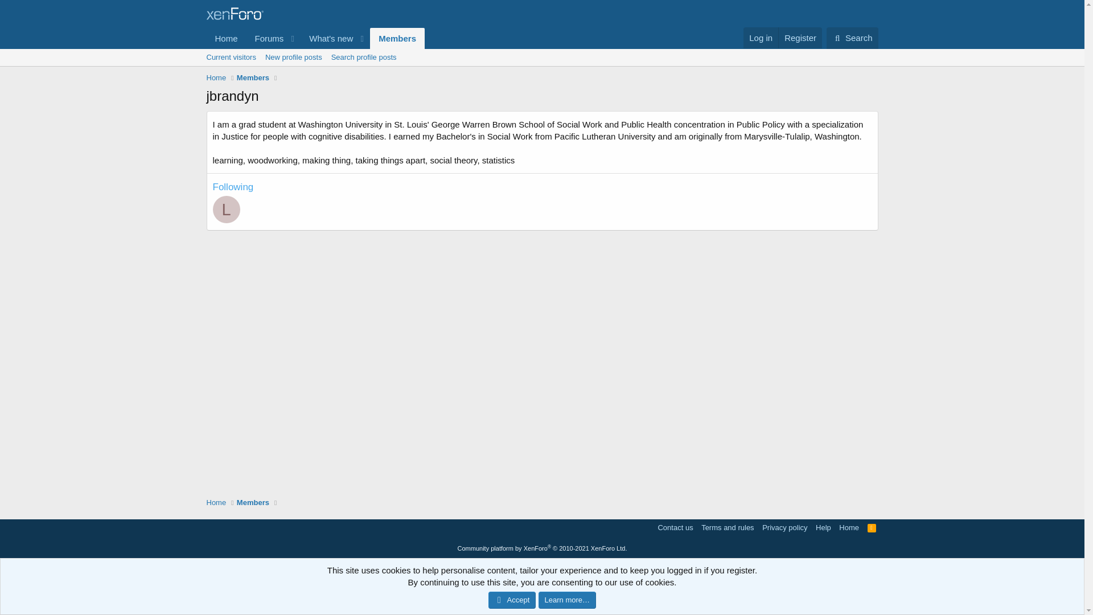 The height and width of the screenshot is (615, 1093). I want to click on Search profile posts, so click(364, 57).